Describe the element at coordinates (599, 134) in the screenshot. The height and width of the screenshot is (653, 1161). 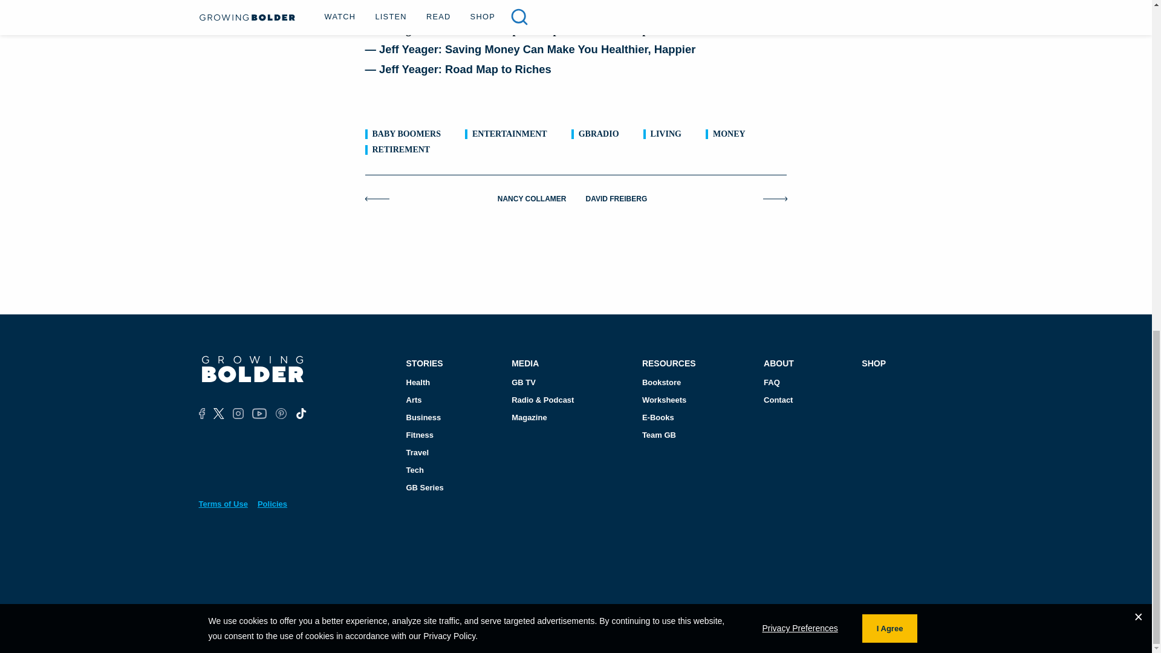
I see `Link to: gbradio` at that location.